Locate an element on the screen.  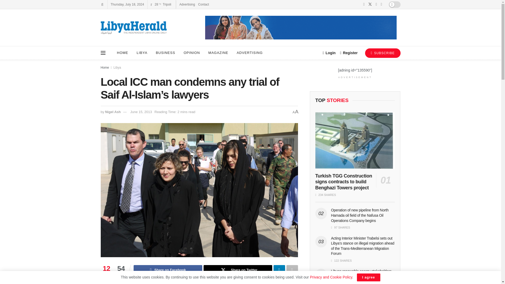
Register is located at coordinates (349, 53).